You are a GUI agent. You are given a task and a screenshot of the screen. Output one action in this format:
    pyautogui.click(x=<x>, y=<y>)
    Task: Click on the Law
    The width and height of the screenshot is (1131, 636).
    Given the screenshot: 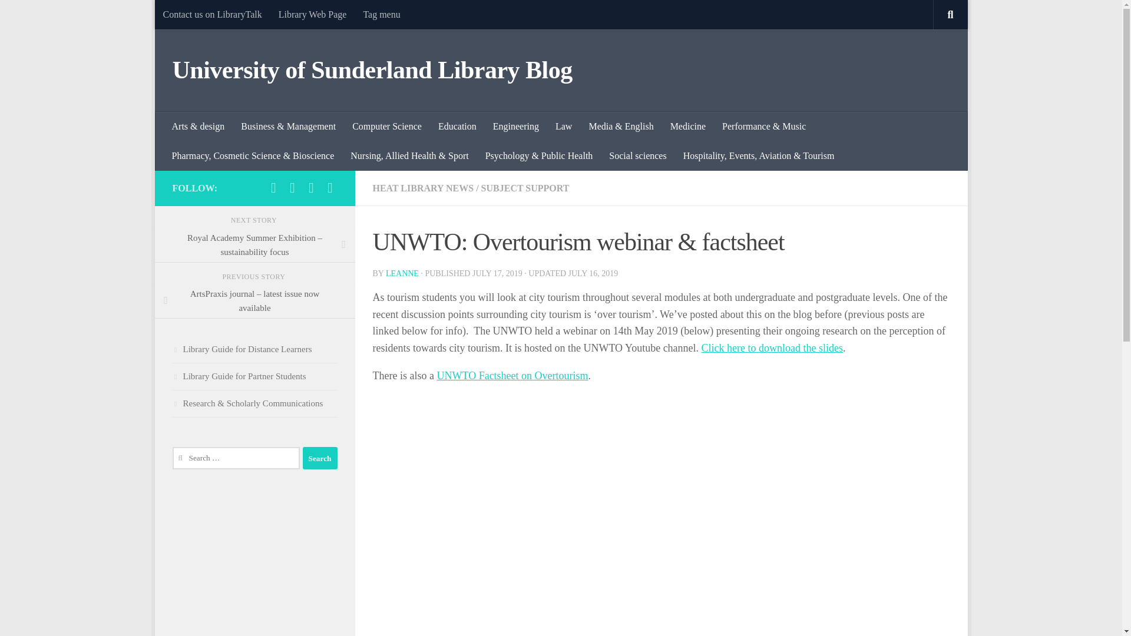 What is the action you would take?
    pyautogui.click(x=563, y=126)
    